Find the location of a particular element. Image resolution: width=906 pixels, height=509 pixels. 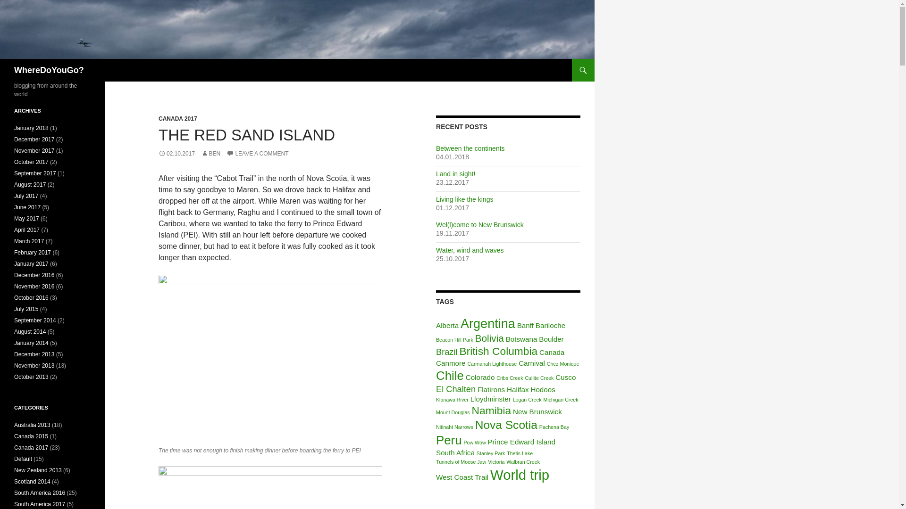

LEAVE A COMMENT is located at coordinates (257, 153).